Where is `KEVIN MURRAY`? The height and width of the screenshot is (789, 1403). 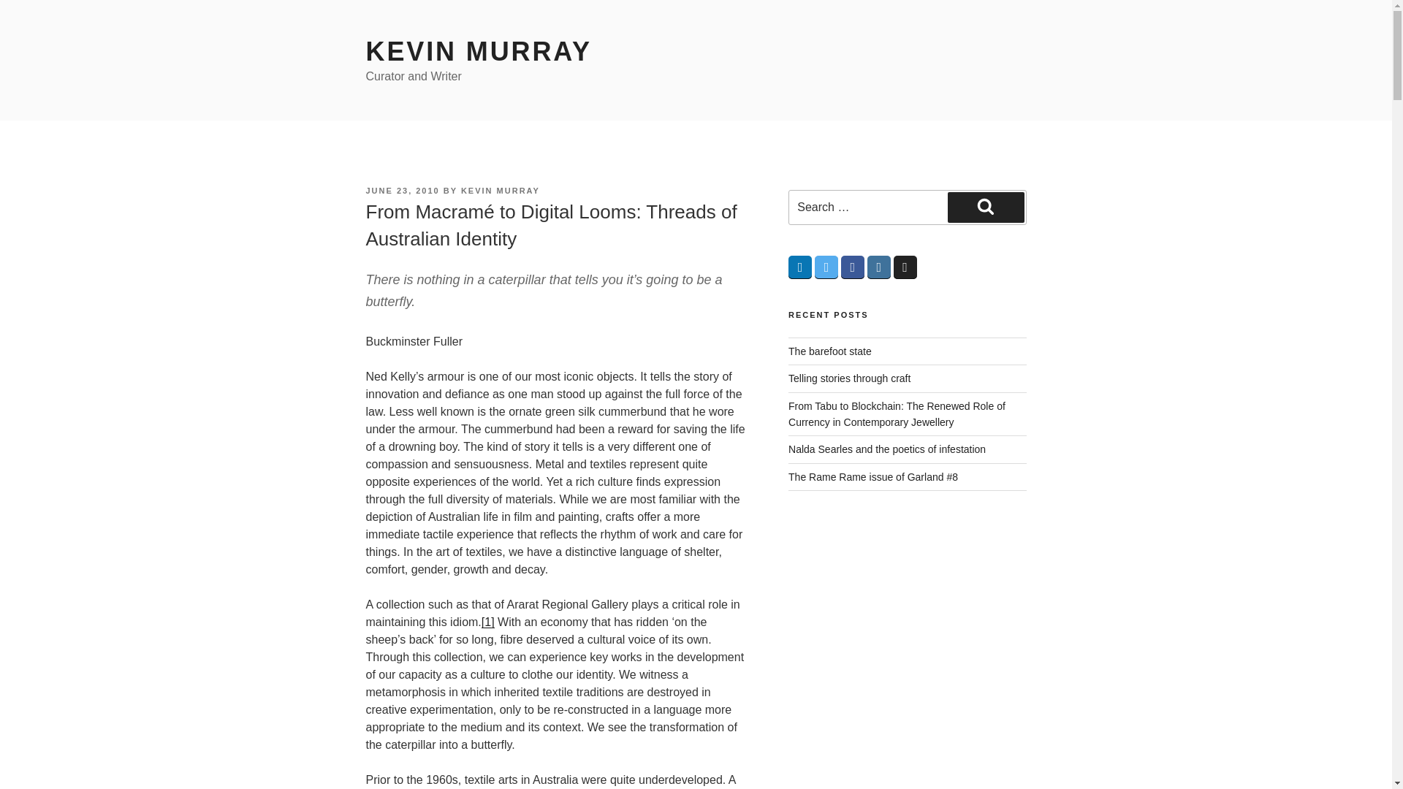
KEVIN MURRAY is located at coordinates (478, 51).